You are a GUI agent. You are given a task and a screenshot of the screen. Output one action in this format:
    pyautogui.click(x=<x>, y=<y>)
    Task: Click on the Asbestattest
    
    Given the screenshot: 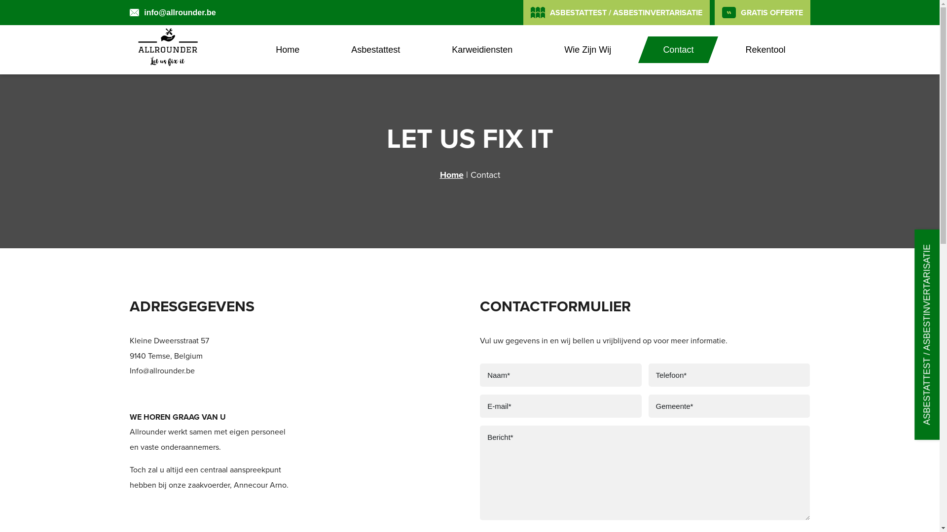 What is the action you would take?
    pyautogui.click(x=376, y=50)
    